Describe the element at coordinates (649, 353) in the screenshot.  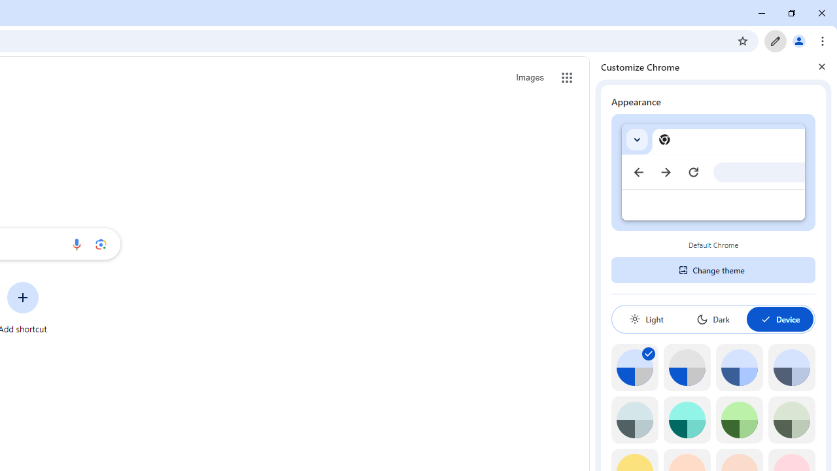
I see `AutomationID: svg` at that location.